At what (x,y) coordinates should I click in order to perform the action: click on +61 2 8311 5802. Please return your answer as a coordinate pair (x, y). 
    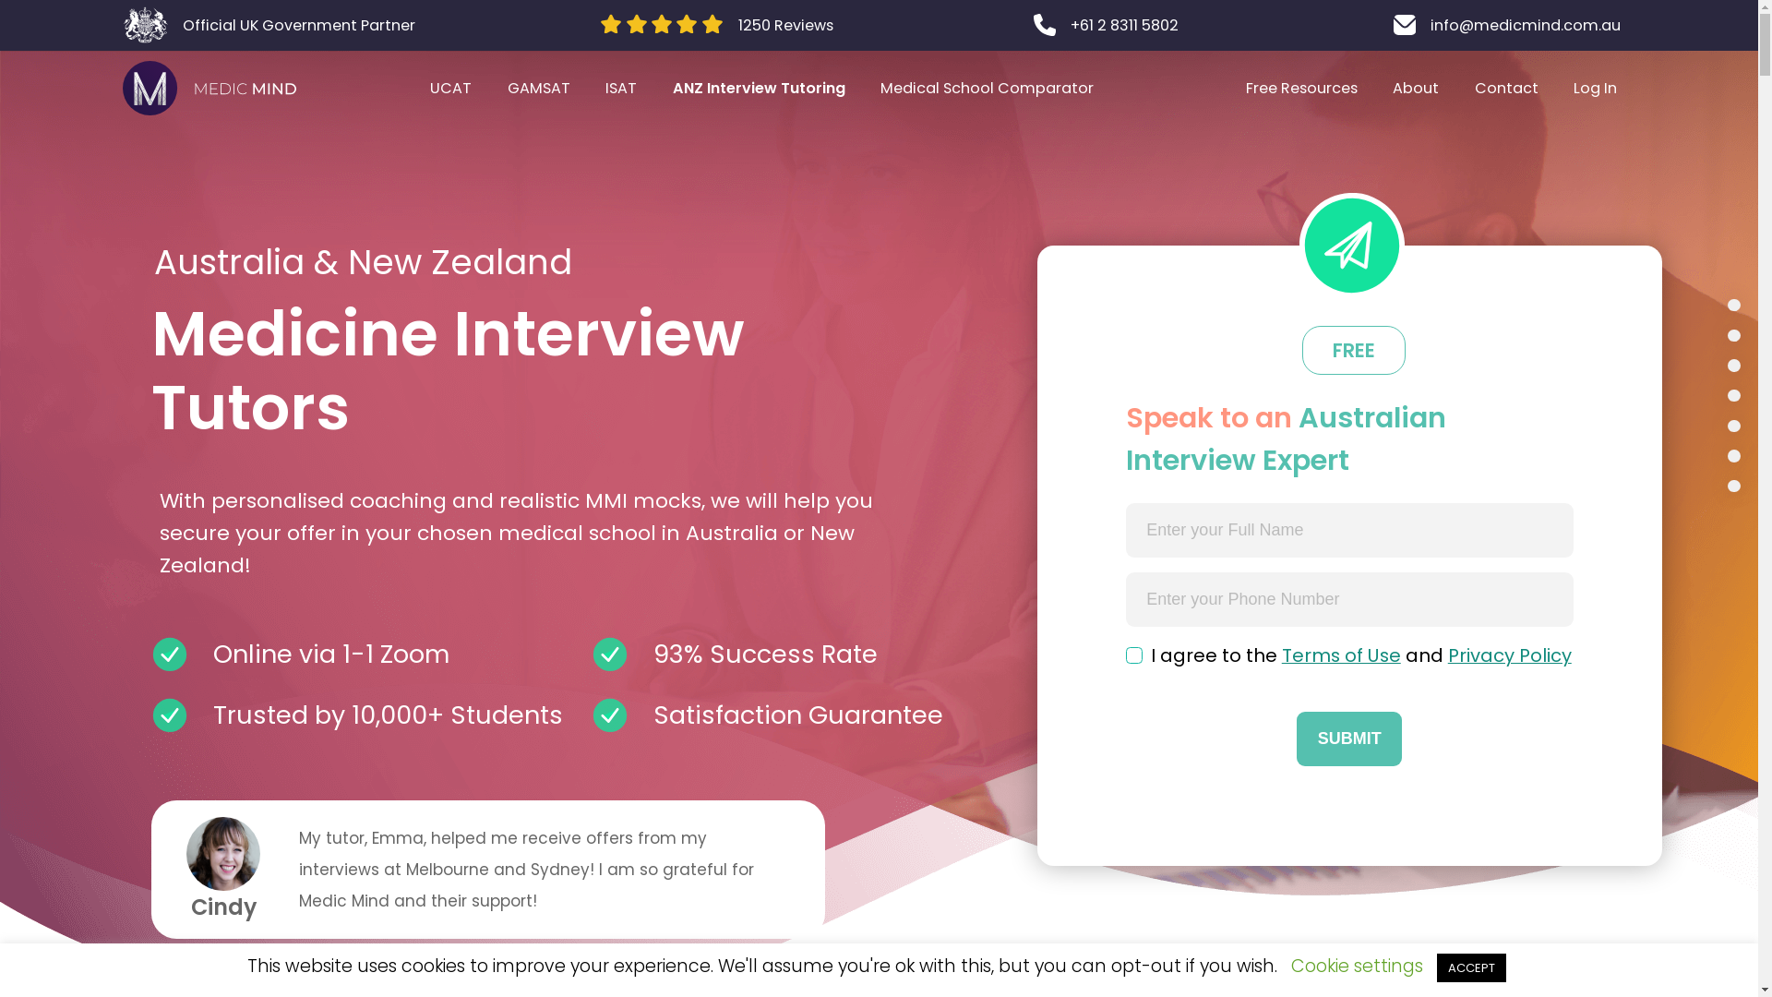
    Looking at the image, I should click on (1106, 26).